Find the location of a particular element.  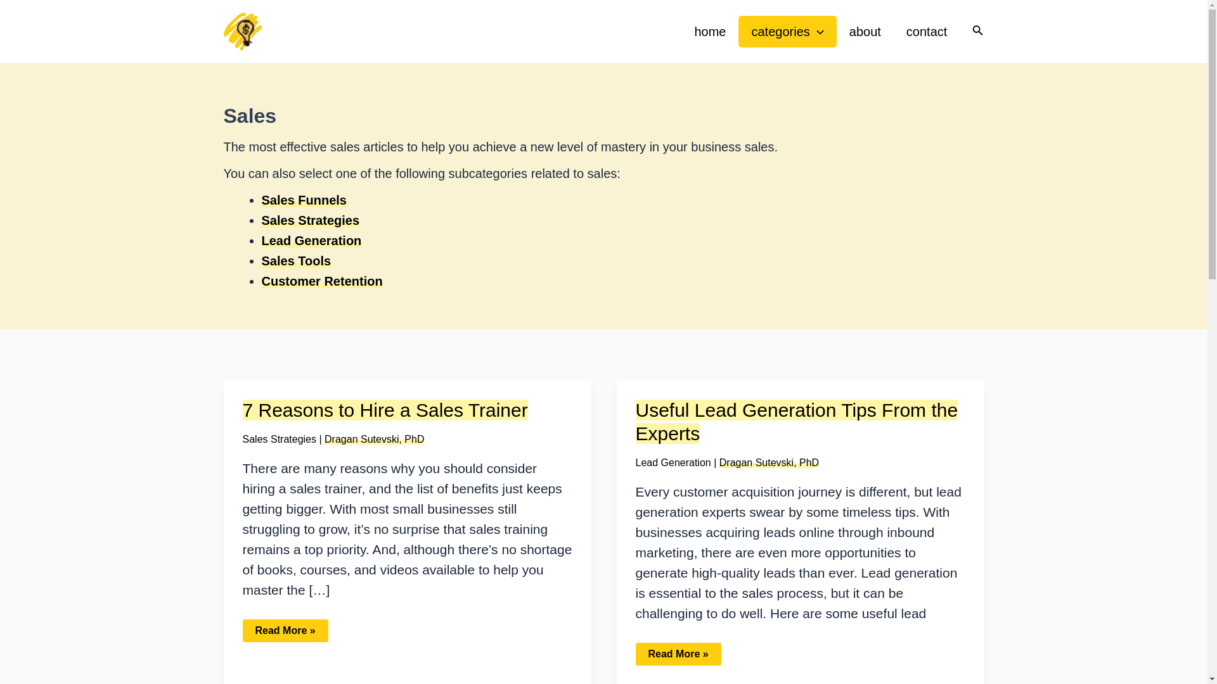

Dragan Sutevski, PhD is located at coordinates (769, 462).